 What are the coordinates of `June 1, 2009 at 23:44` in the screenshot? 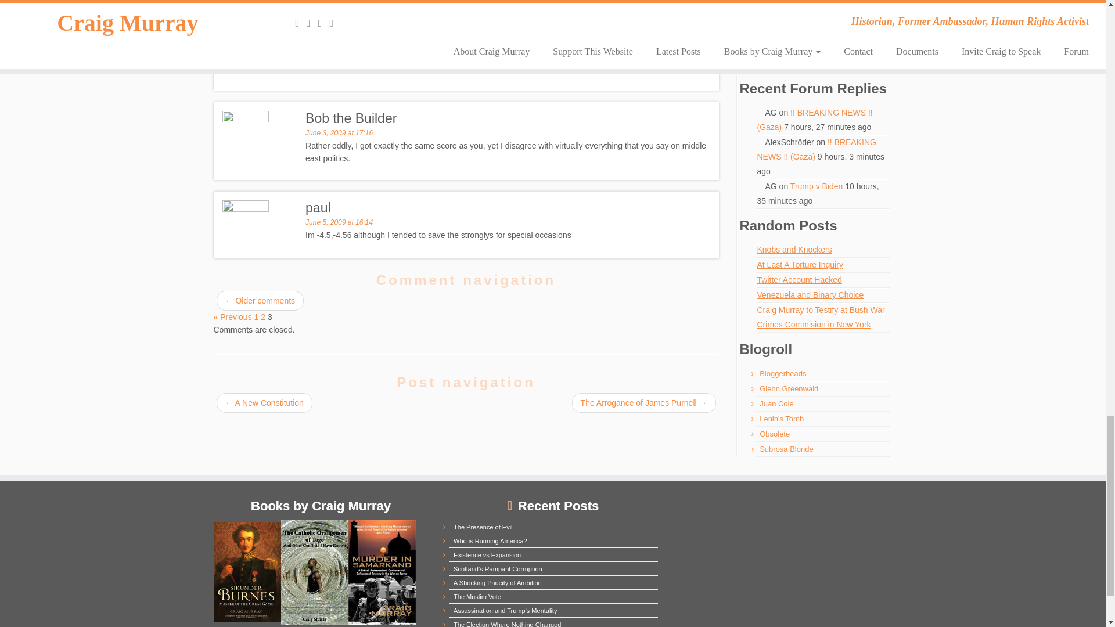 It's located at (339, 5).